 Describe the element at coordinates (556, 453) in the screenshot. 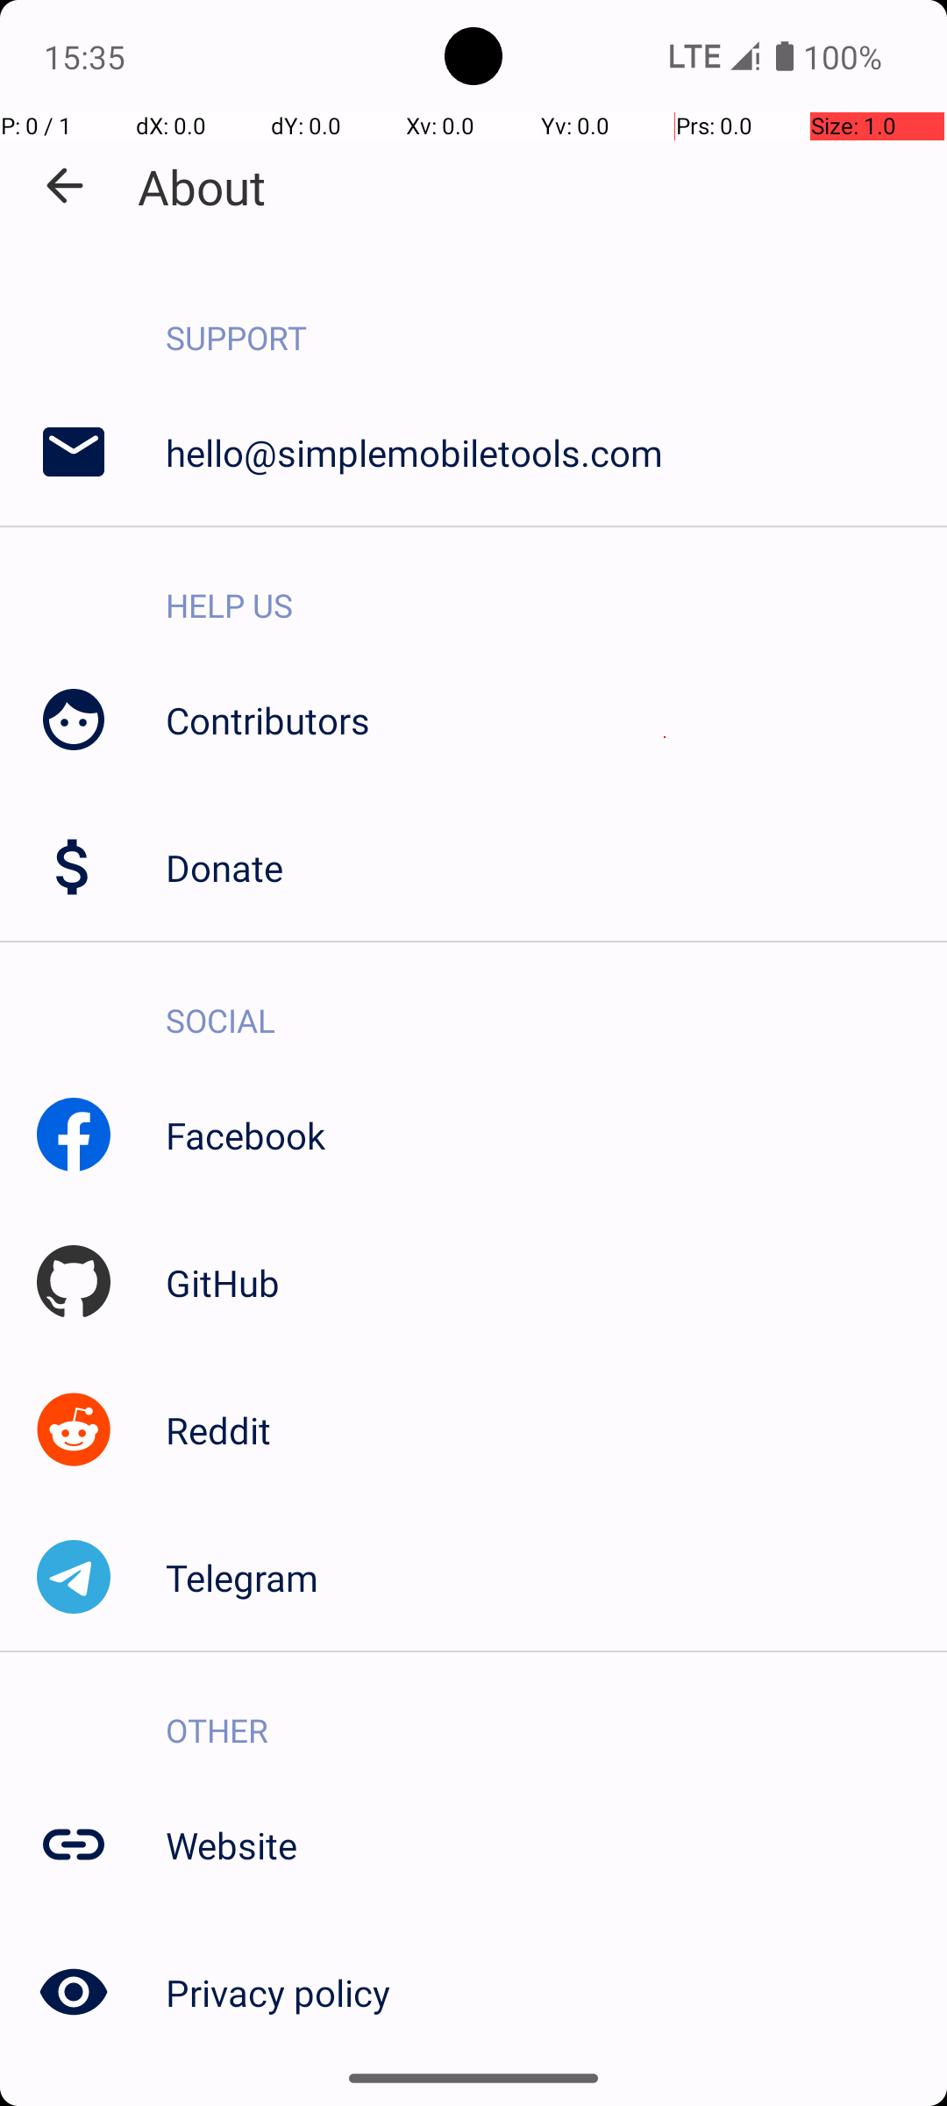

I see `hello@simplemobiletools.com` at that location.